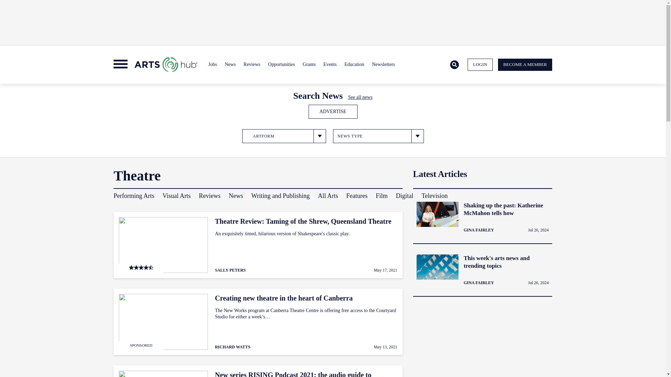 The image size is (671, 377). Describe the element at coordinates (480, 65) in the screenshot. I see `LOGIN` at that location.